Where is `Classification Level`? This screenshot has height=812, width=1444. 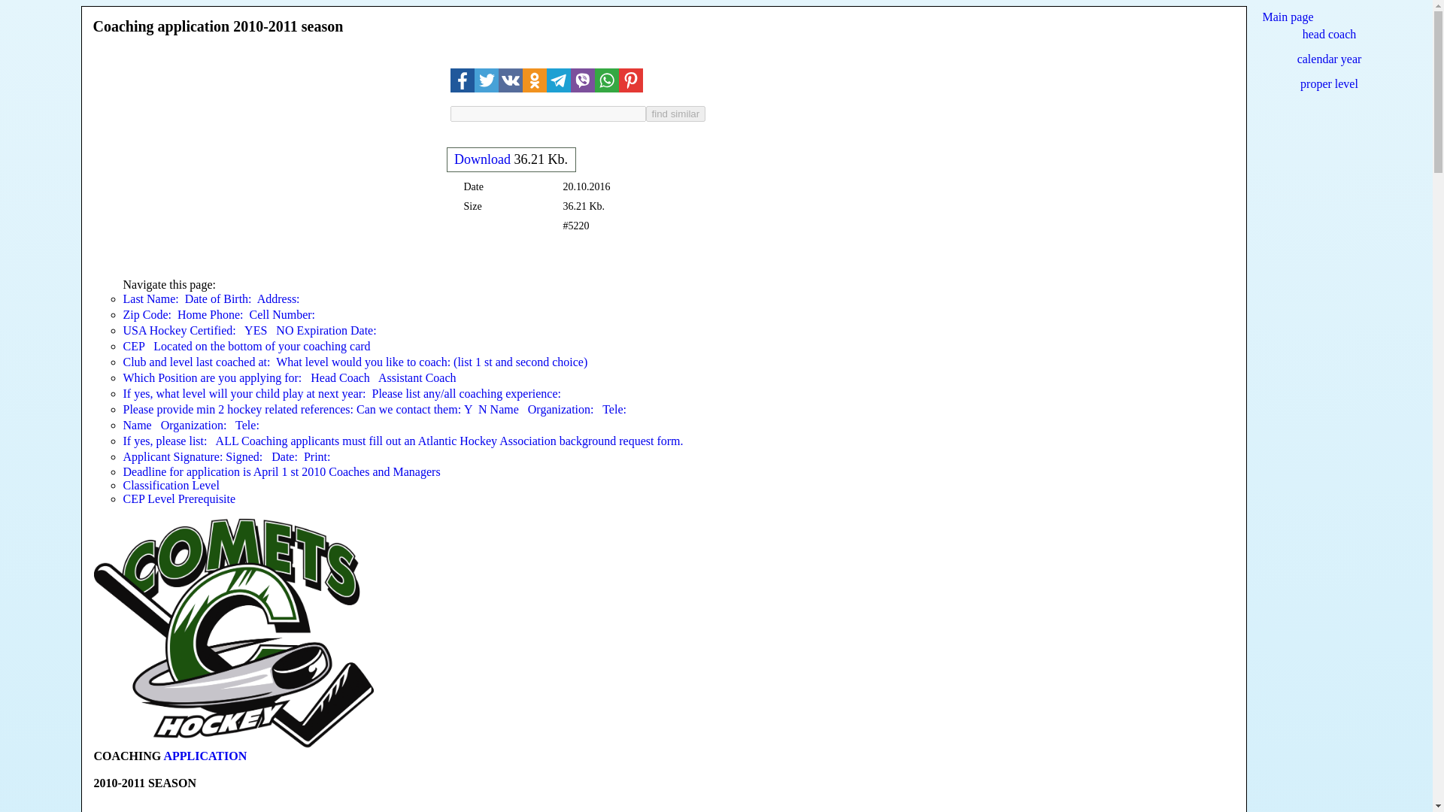 Classification Level is located at coordinates (171, 486).